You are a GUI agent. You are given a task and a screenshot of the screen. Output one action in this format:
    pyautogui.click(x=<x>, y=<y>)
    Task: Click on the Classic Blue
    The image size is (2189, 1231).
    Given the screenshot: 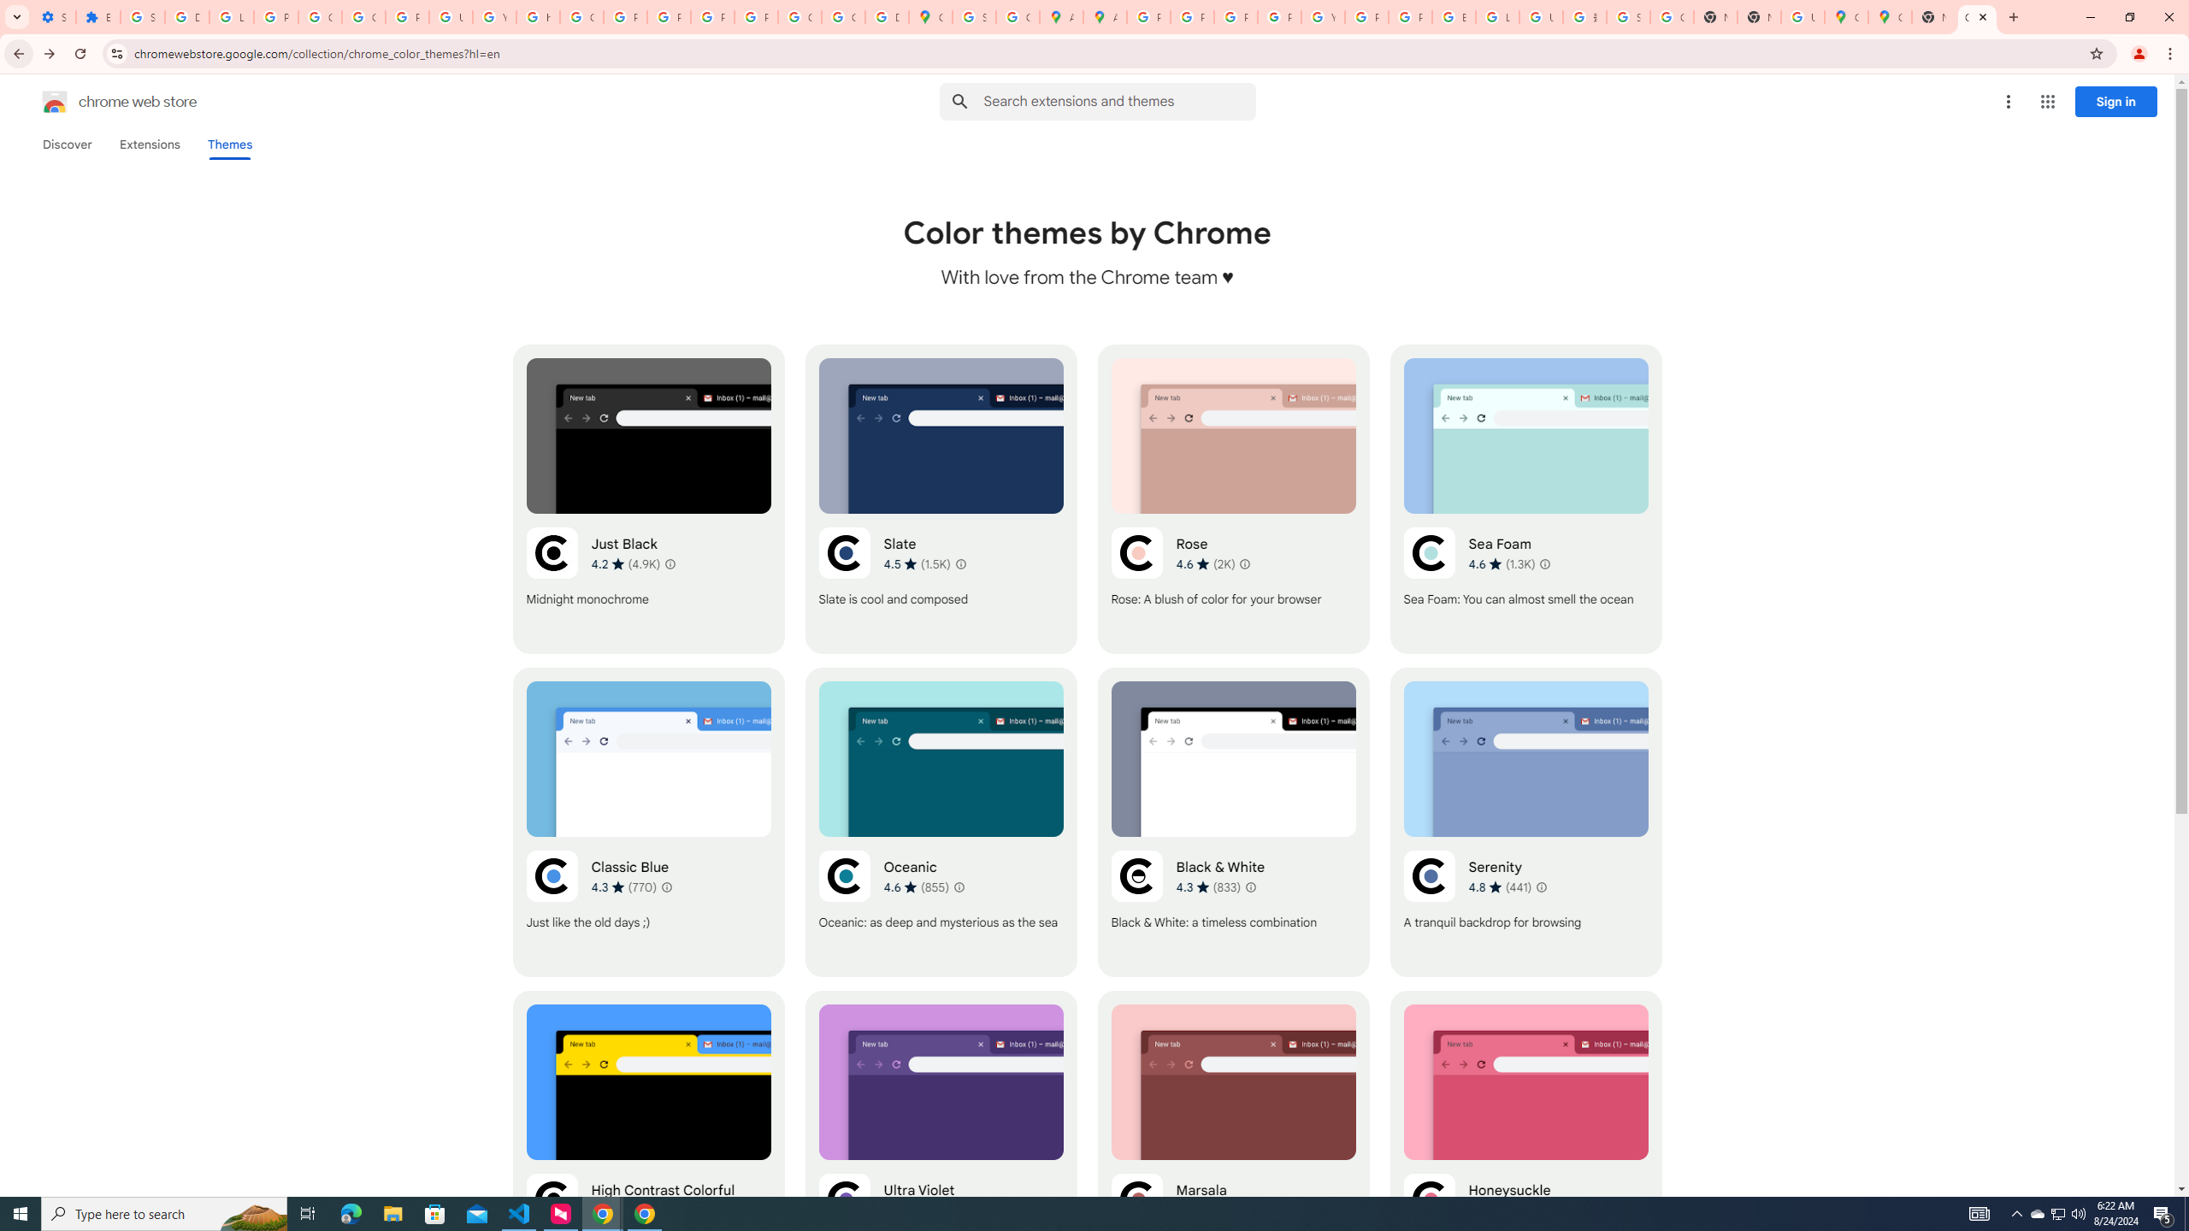 What is the action you would take?
    pyautogui.click(x=649, y=822)
    